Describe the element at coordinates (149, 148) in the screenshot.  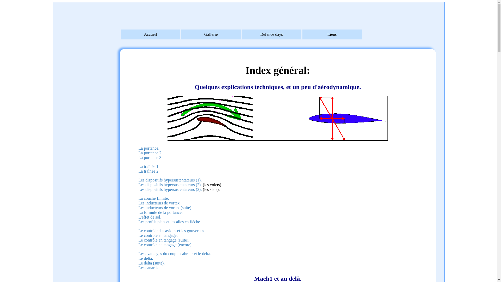
I see `La portance.` at that location.